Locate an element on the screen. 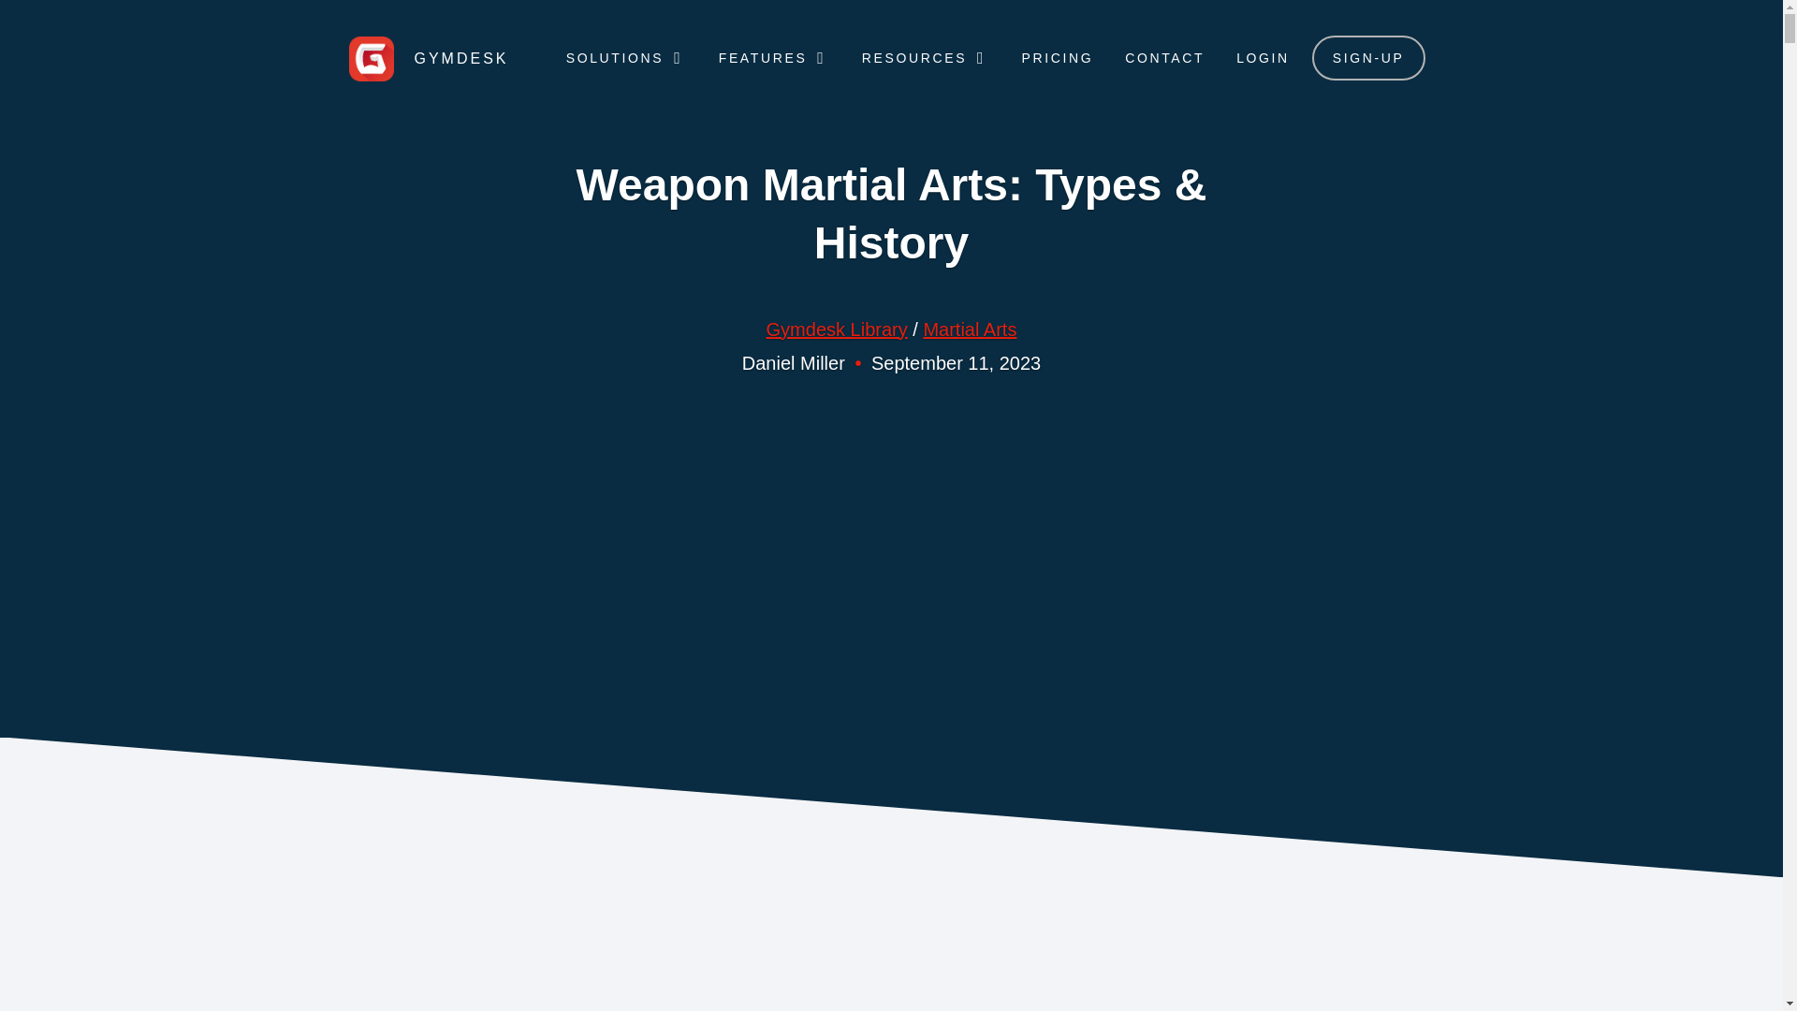 The height and width of the screenshot is (1011, 1797). SIGN-UP is located at coordinates (1368, 58).